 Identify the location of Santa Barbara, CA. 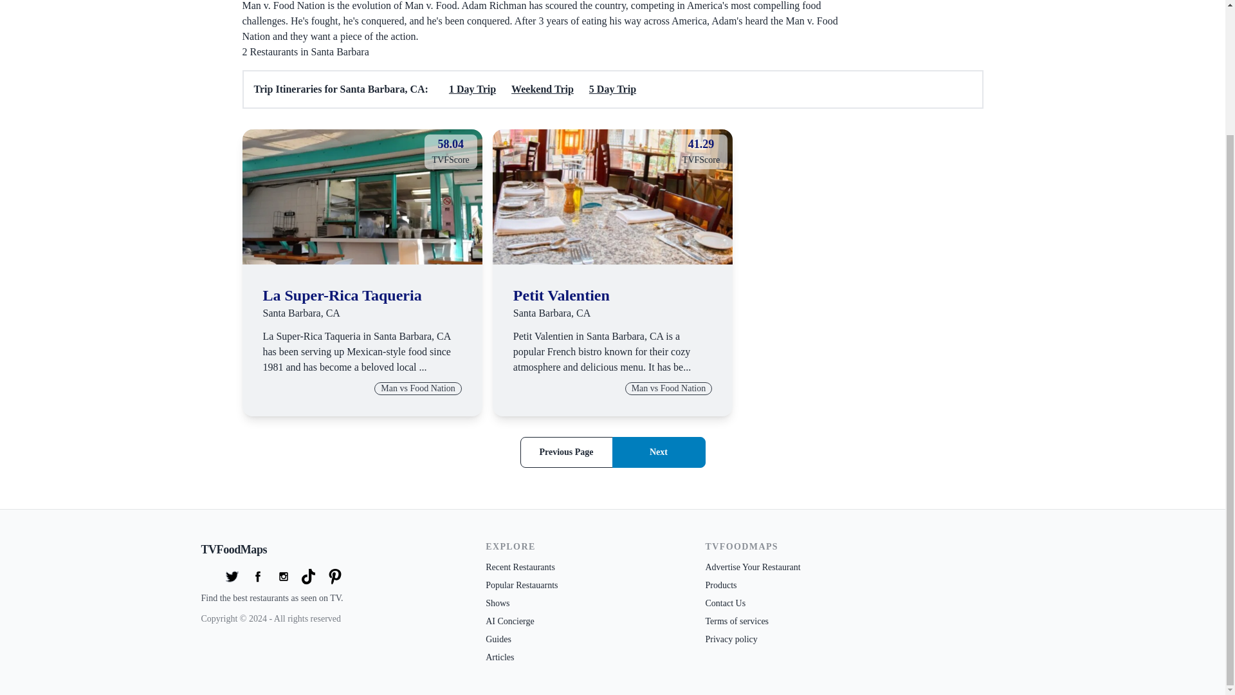
(361, 197).